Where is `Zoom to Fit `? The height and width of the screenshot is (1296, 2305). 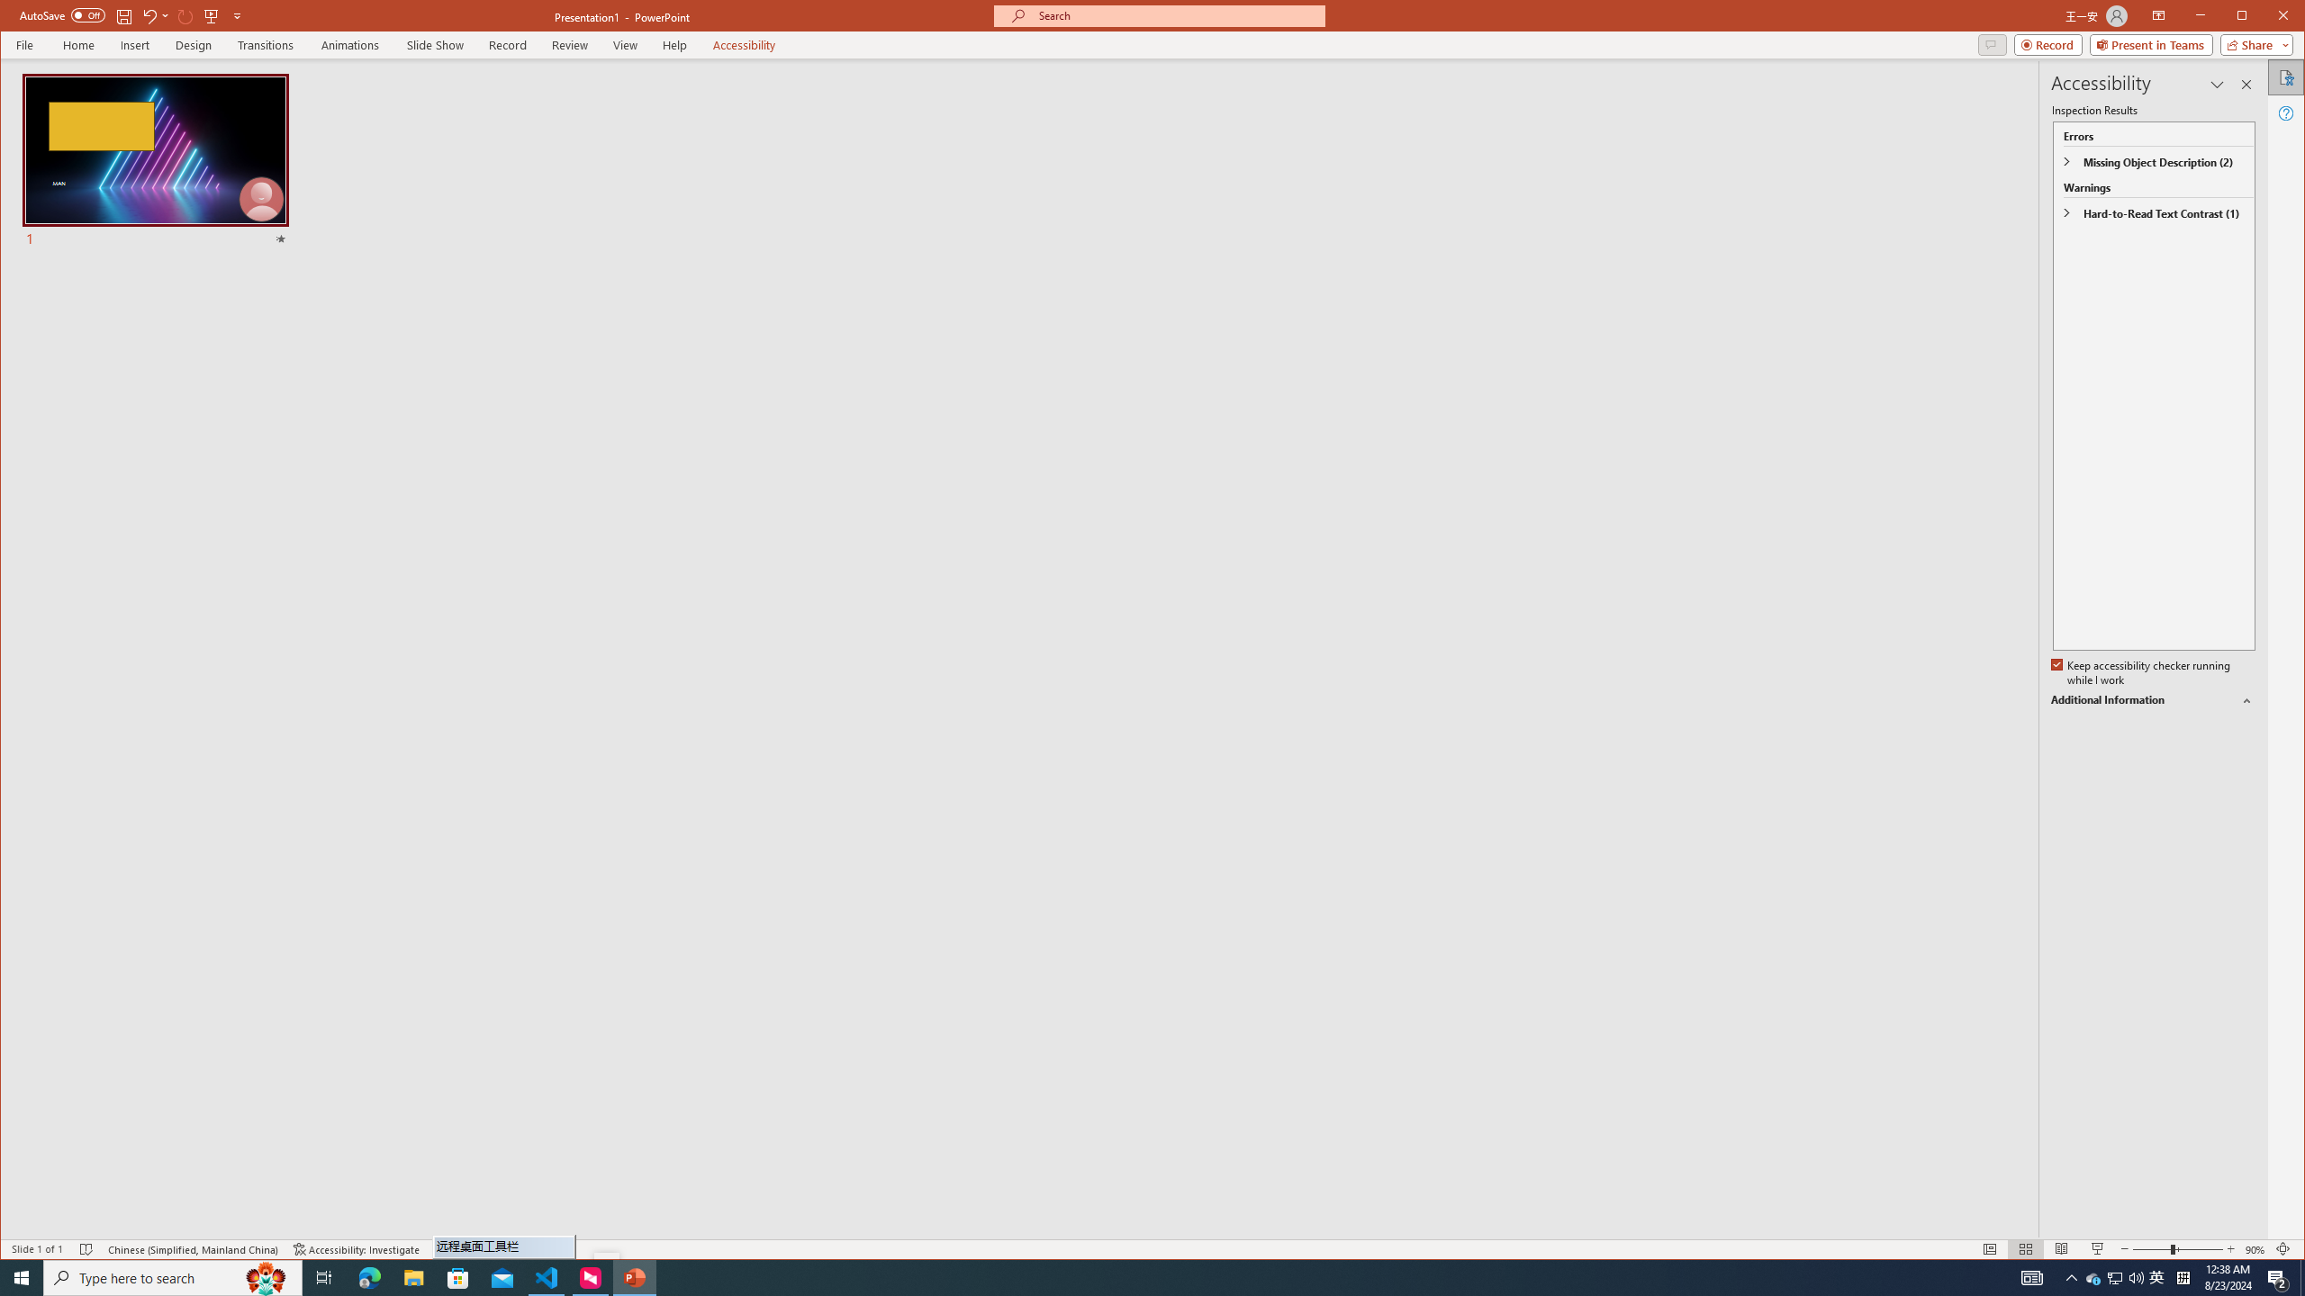 Zoom to Fit  is located at coordinates (2283, 1249).